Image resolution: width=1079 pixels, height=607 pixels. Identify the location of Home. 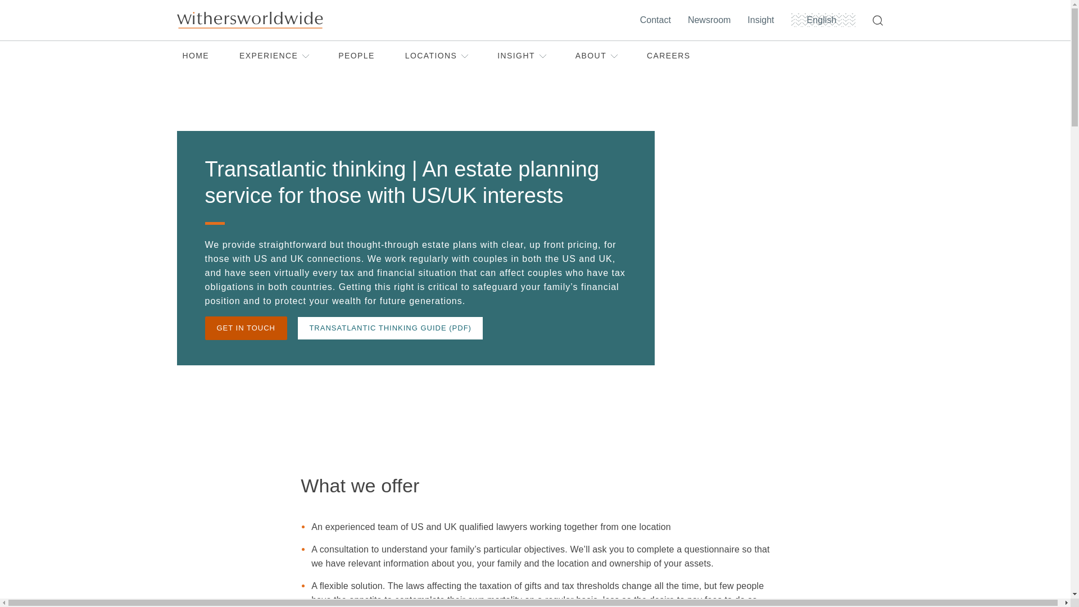
(249, 20).